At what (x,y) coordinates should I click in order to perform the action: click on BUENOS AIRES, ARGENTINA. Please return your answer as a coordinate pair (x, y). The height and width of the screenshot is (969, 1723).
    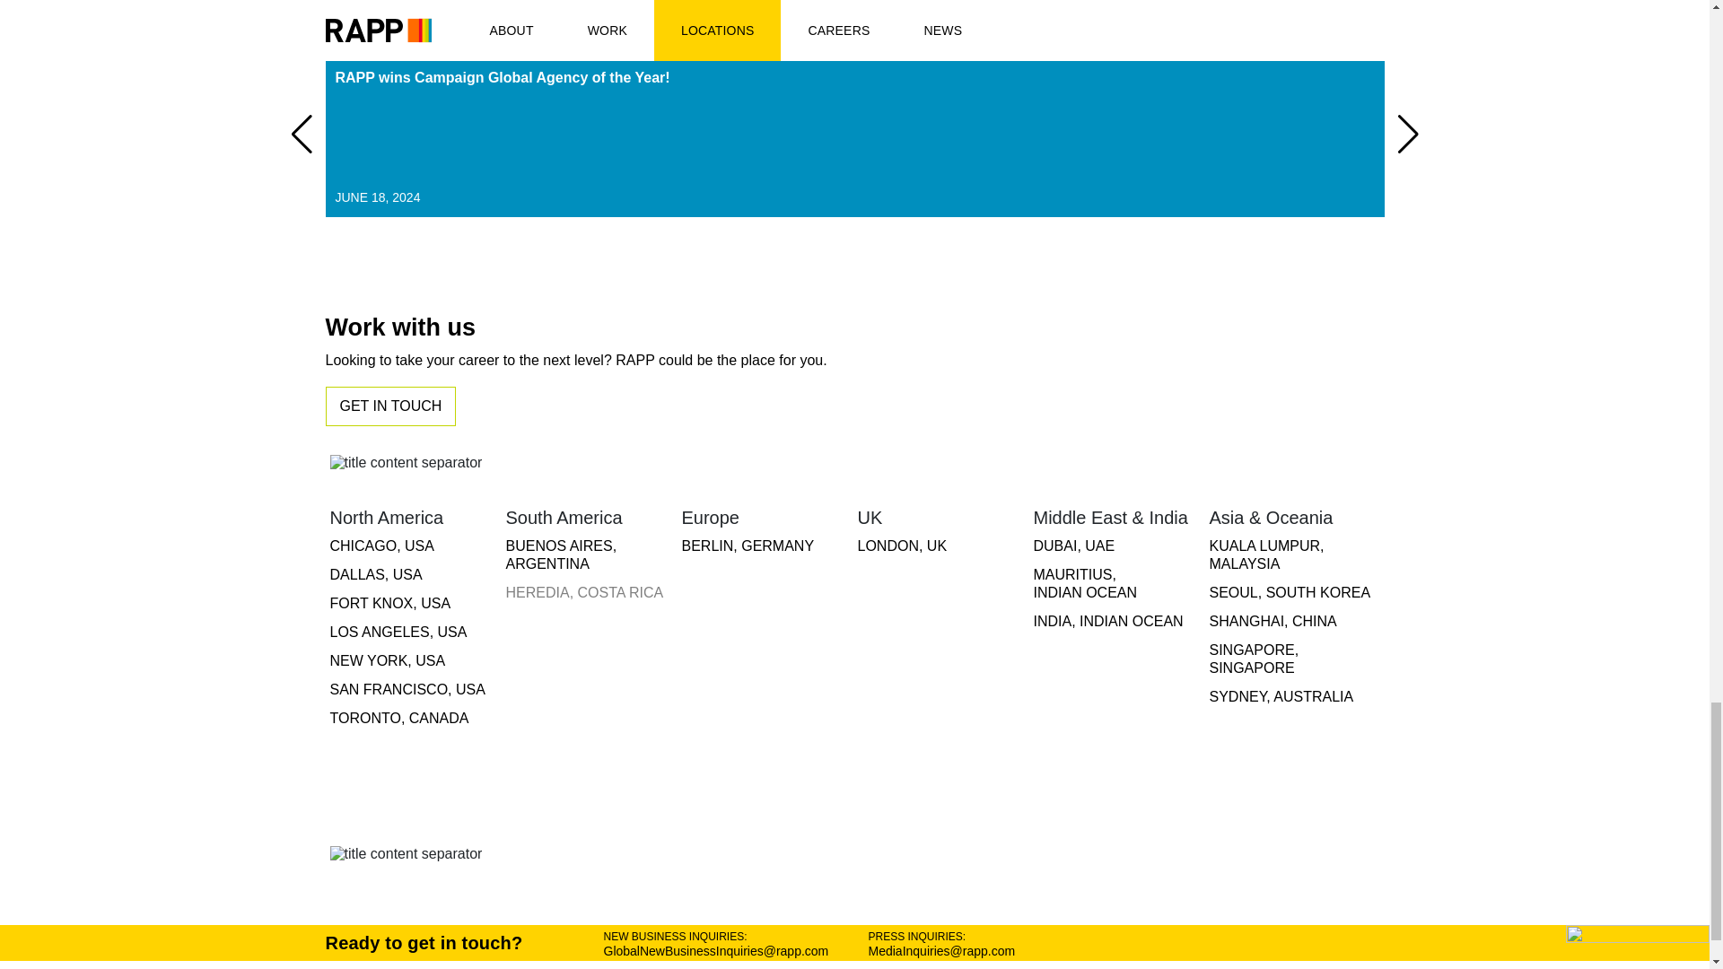
    Looking at the image, I should click on (590, 561).